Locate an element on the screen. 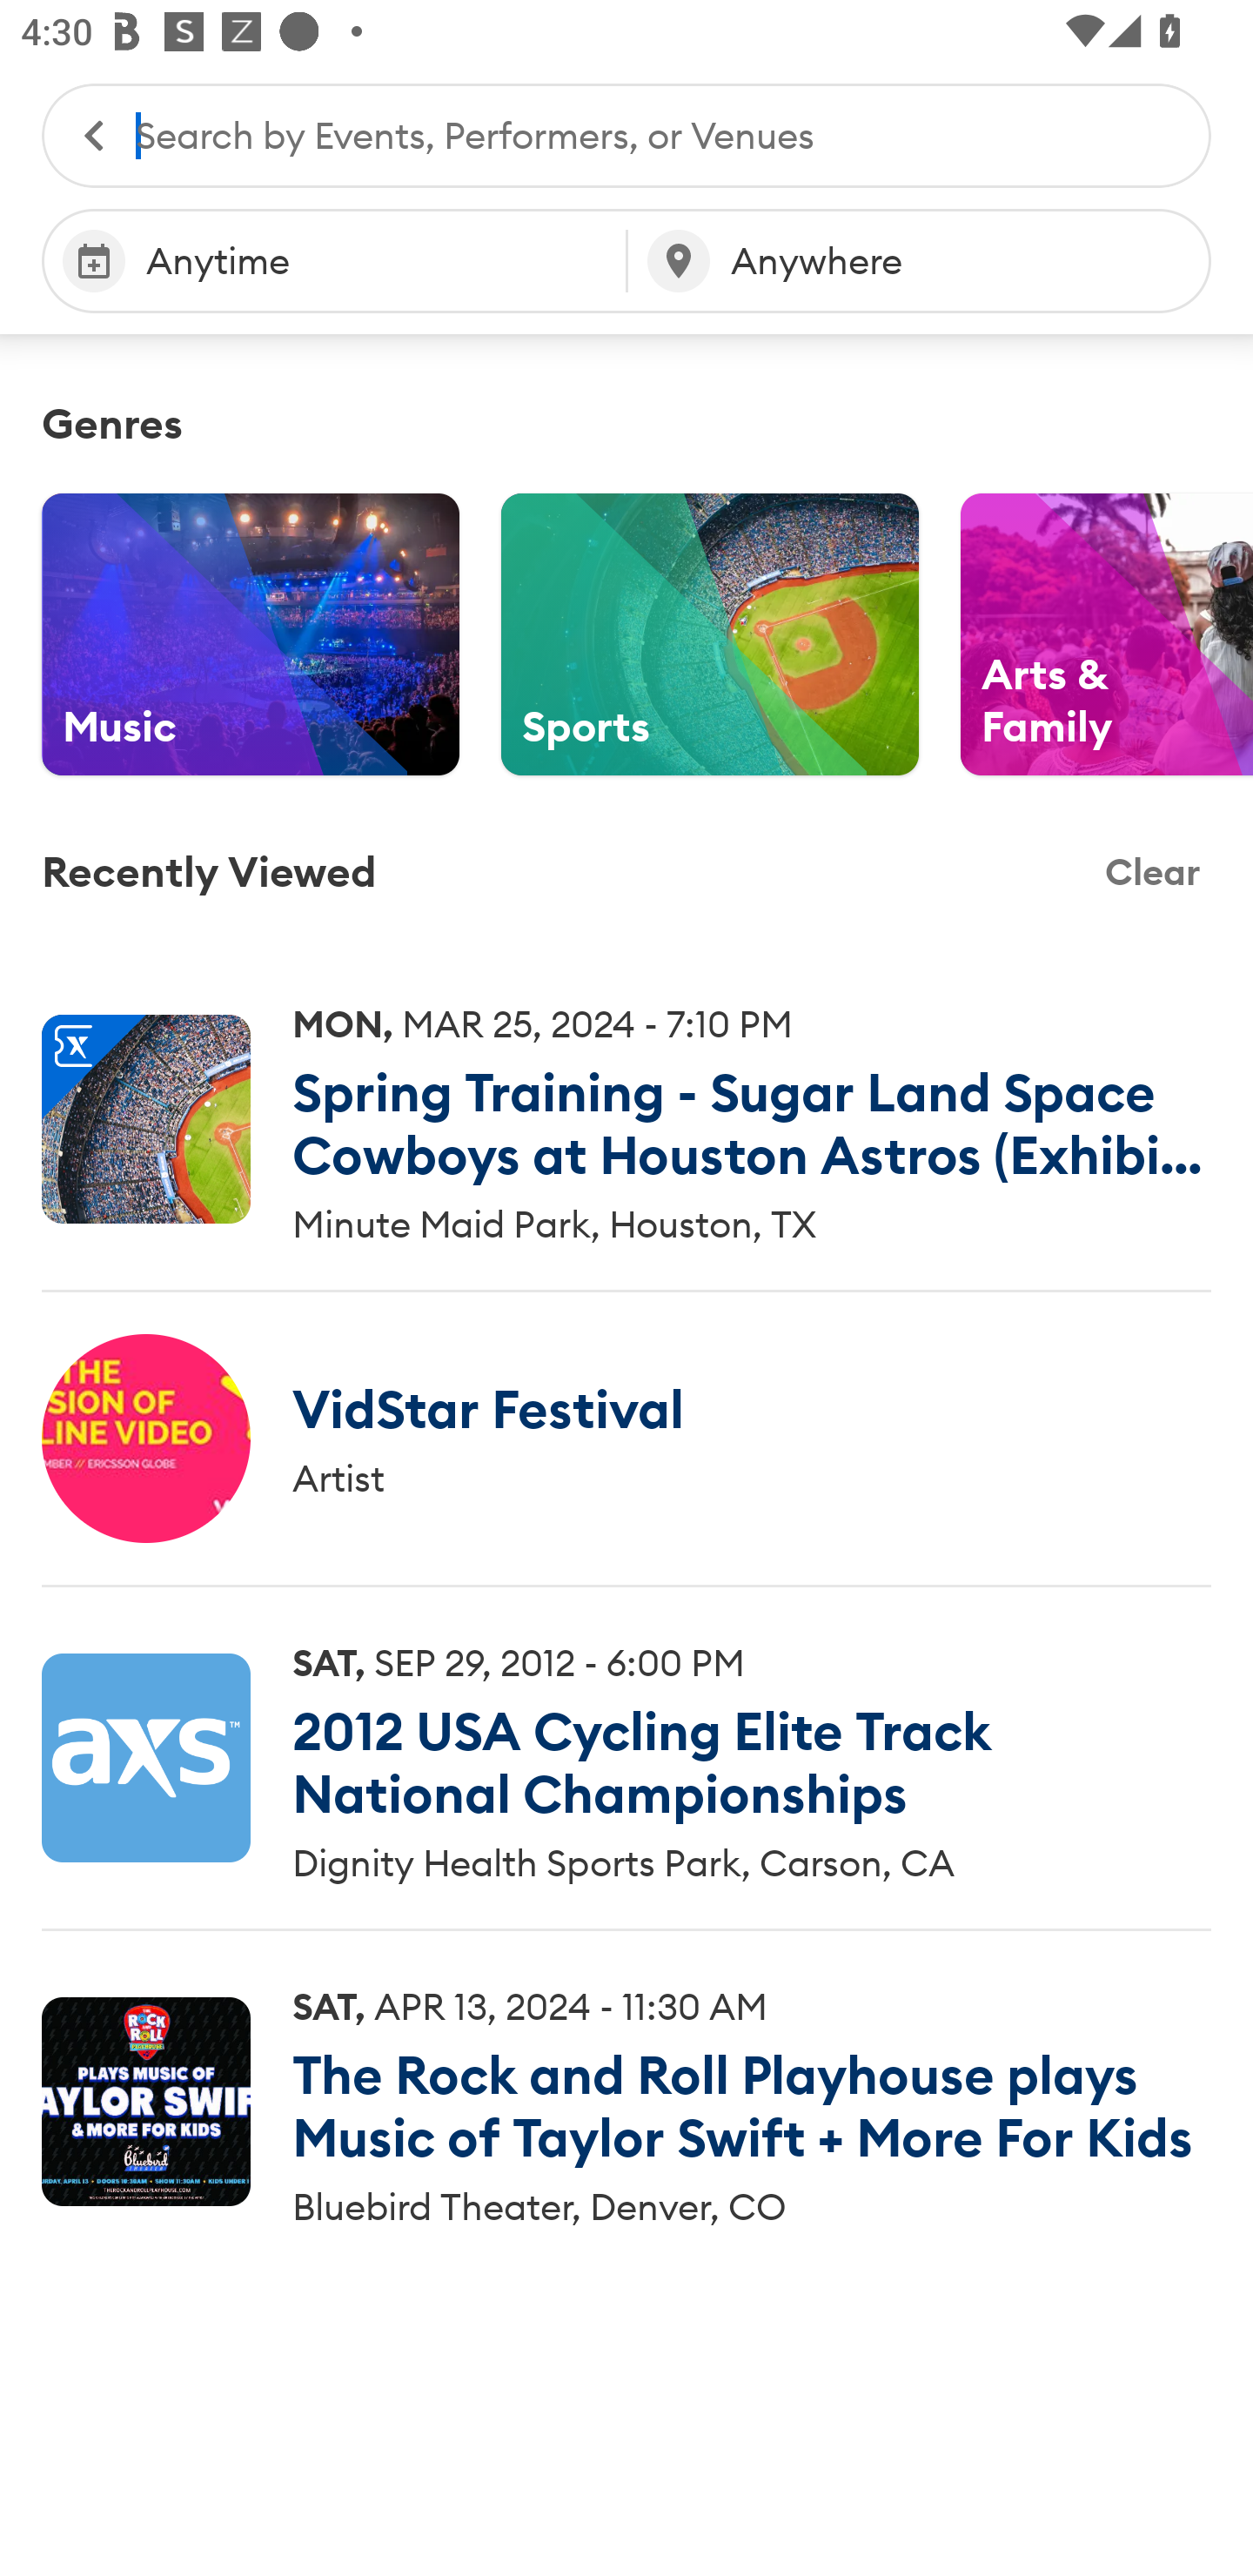 This screenshot has width=1253, height=2576. Anytime is located at coordinates (334, 261).